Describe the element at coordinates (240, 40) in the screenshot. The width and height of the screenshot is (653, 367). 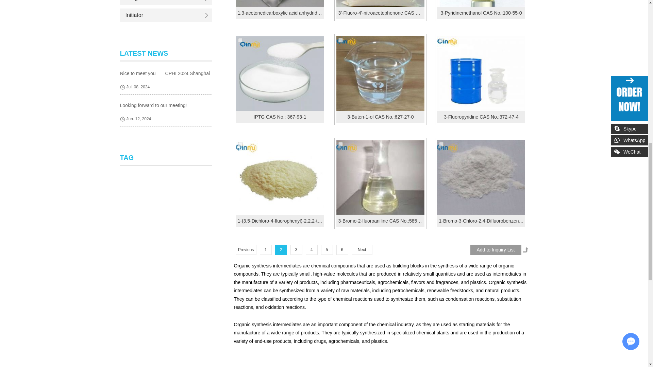
I see `822` at that location.